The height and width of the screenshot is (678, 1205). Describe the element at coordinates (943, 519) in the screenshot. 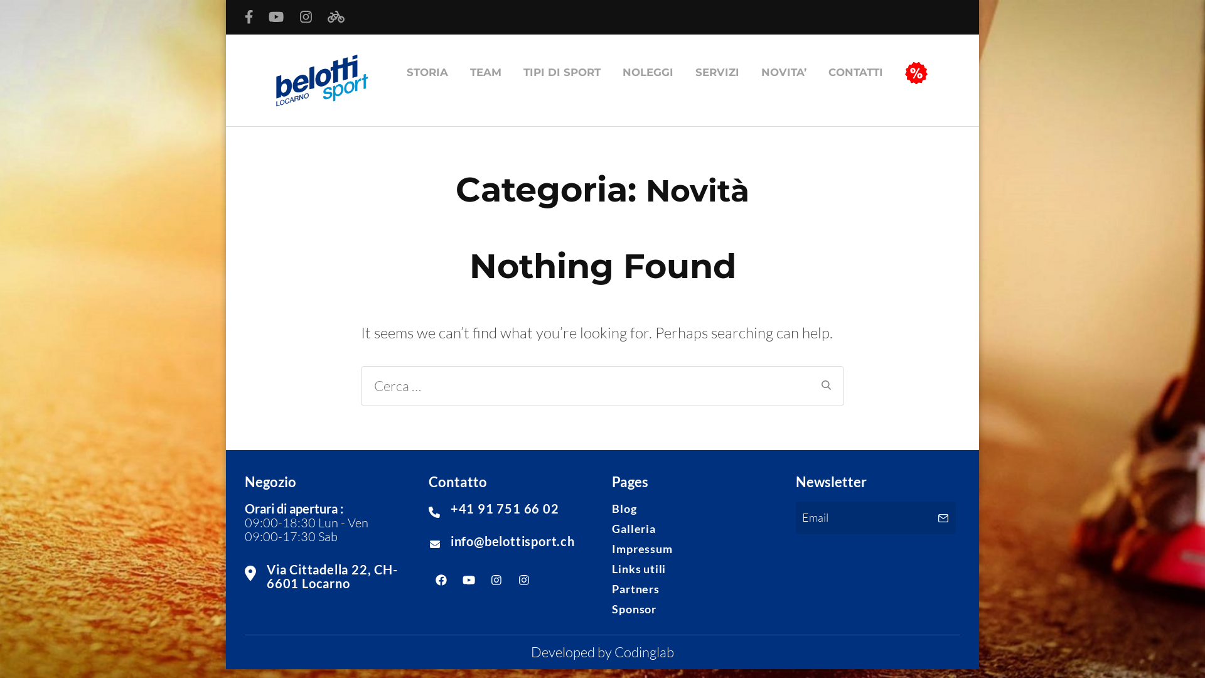

I see `Abbonarsi` at that location.